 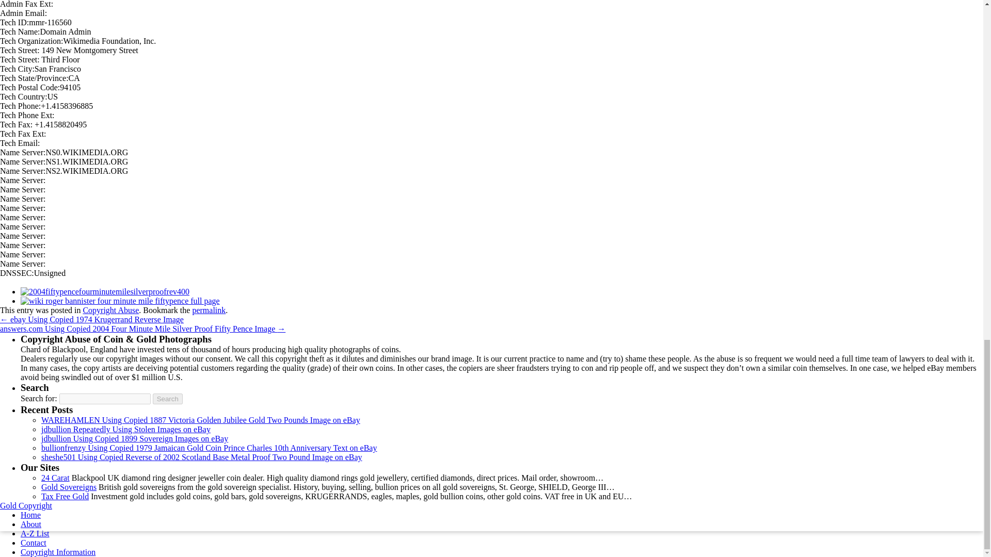 What do you see at coordinates (69, 487) in the screenshot?
I see `Gold Sovereigns` at bounding box center [69, 487].